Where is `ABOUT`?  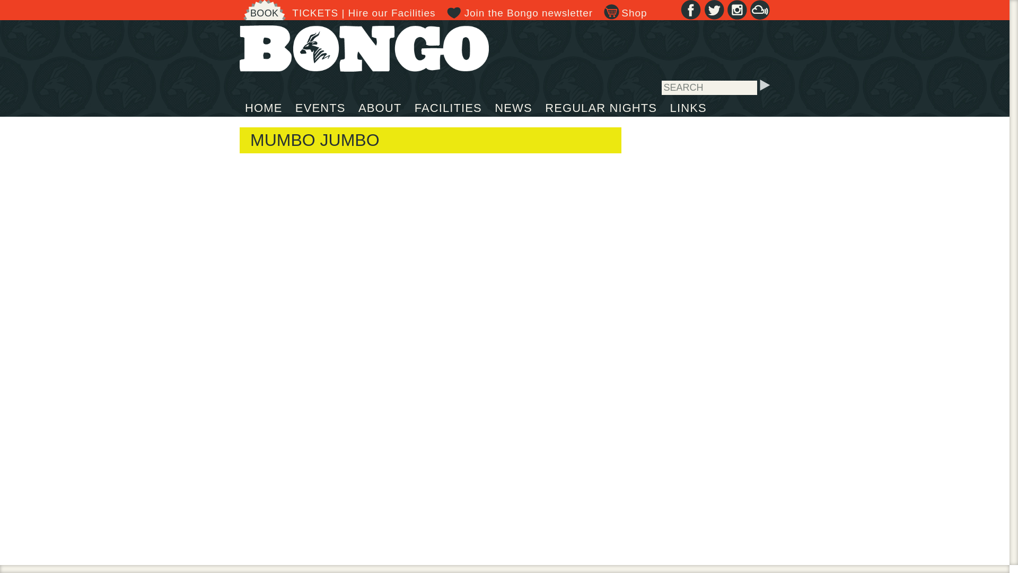 ABOUT is located at coordinates (380, 106).